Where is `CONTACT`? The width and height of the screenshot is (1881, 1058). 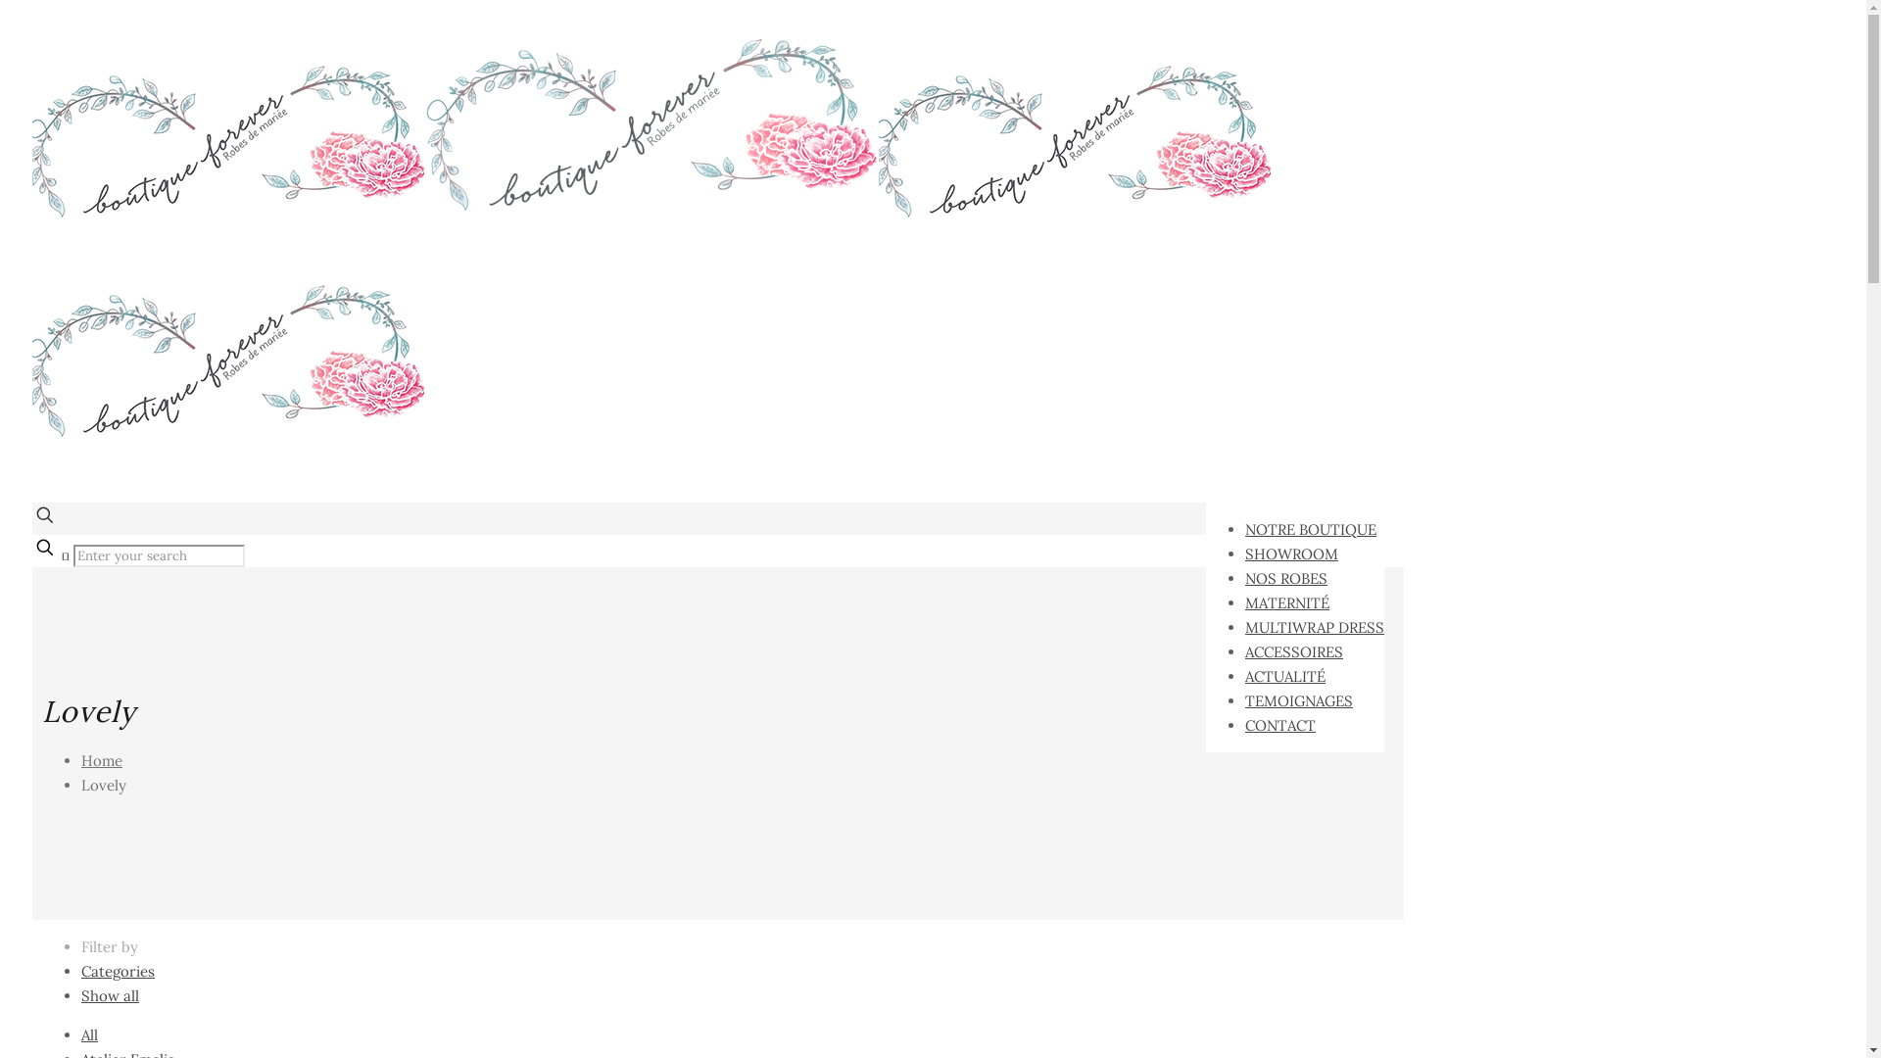 CONTACT is located at coordinates (1280, 725).